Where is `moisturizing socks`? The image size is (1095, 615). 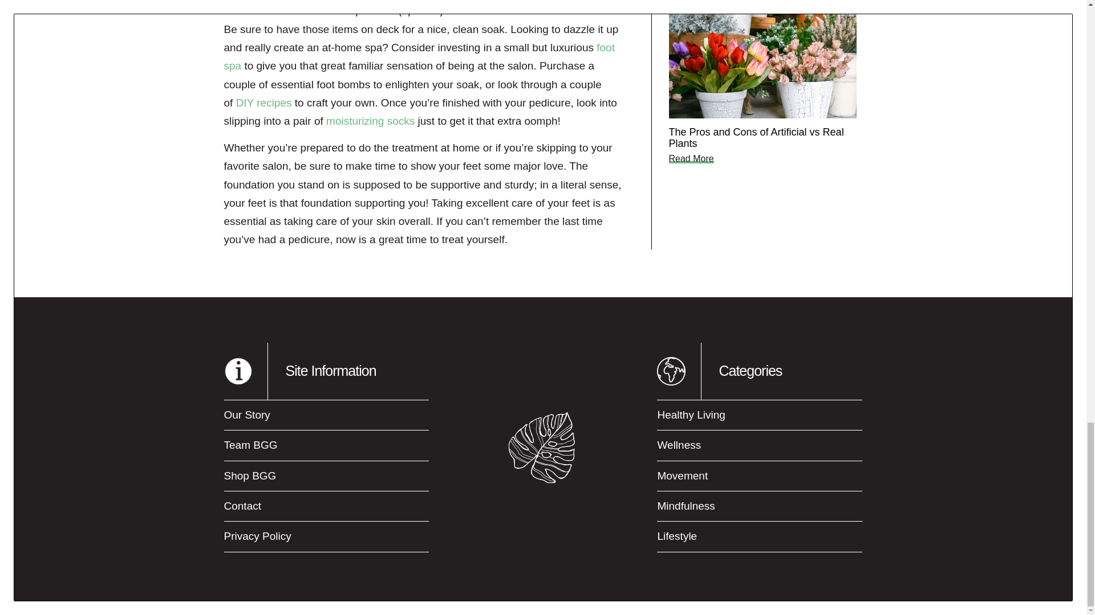
moisturizing socks is located at coordinates (371, 121).